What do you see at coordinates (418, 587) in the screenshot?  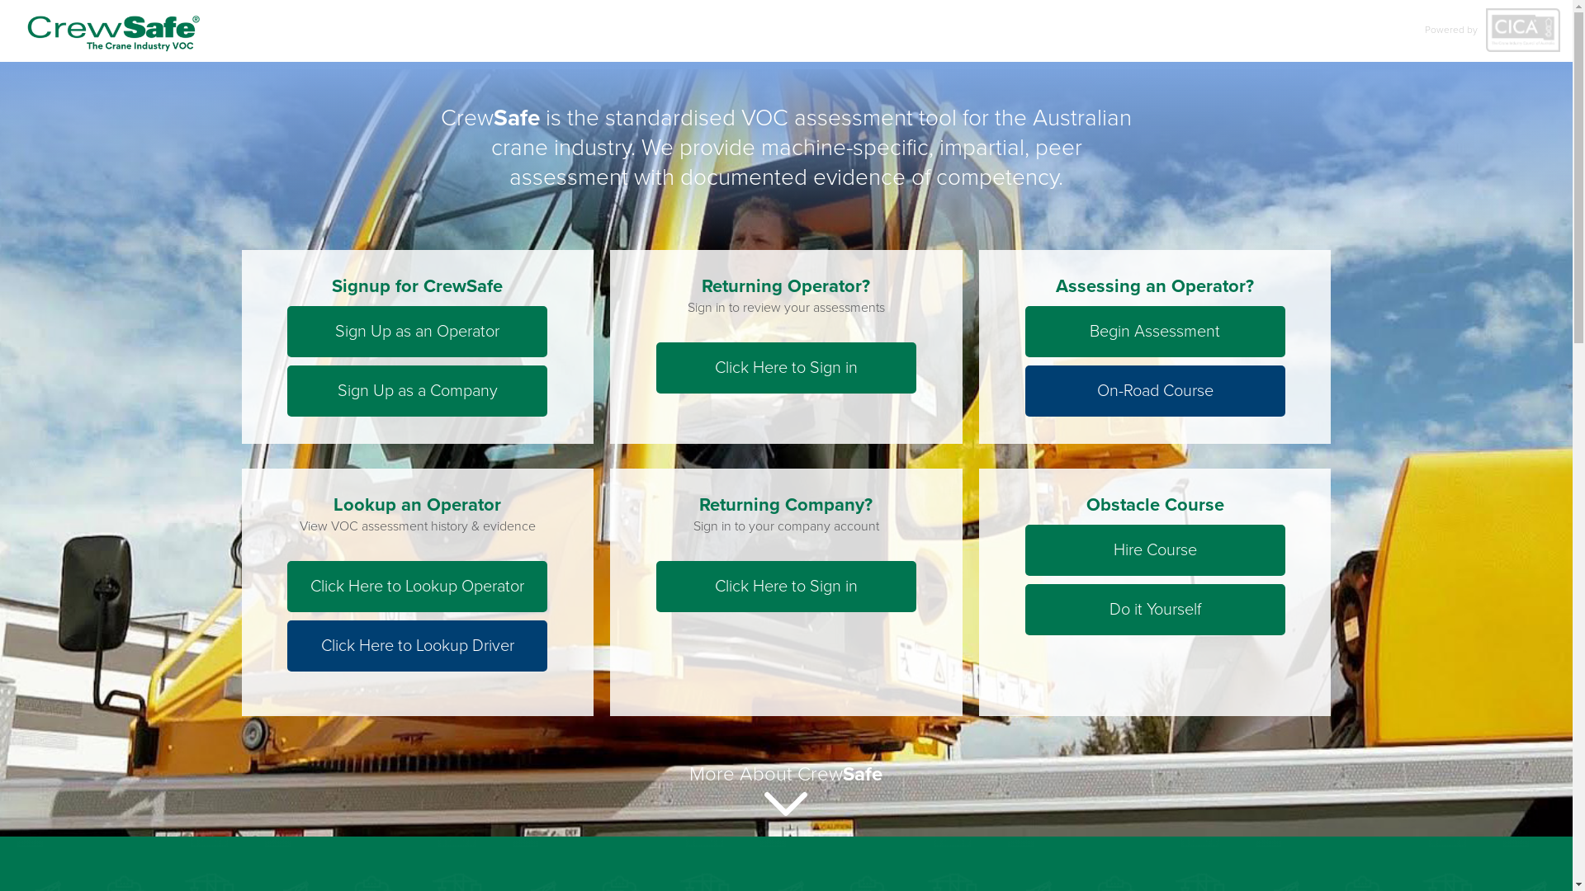 I see `Click Here to Lookup Operator` at bounding box center [418, 587].